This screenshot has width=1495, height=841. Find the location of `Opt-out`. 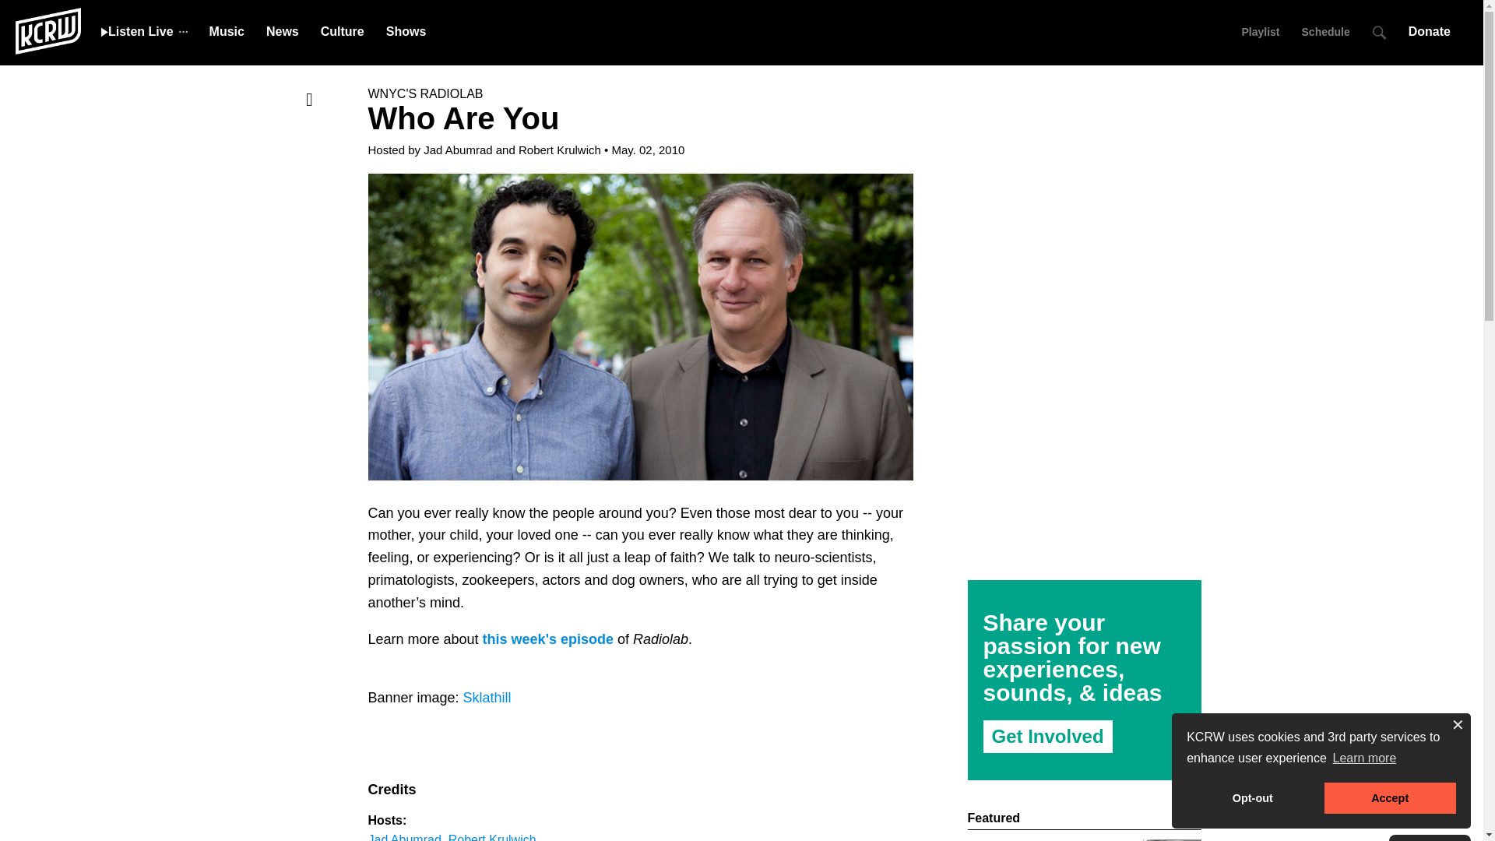

Opt-out is located at coordinates (1252, 798).